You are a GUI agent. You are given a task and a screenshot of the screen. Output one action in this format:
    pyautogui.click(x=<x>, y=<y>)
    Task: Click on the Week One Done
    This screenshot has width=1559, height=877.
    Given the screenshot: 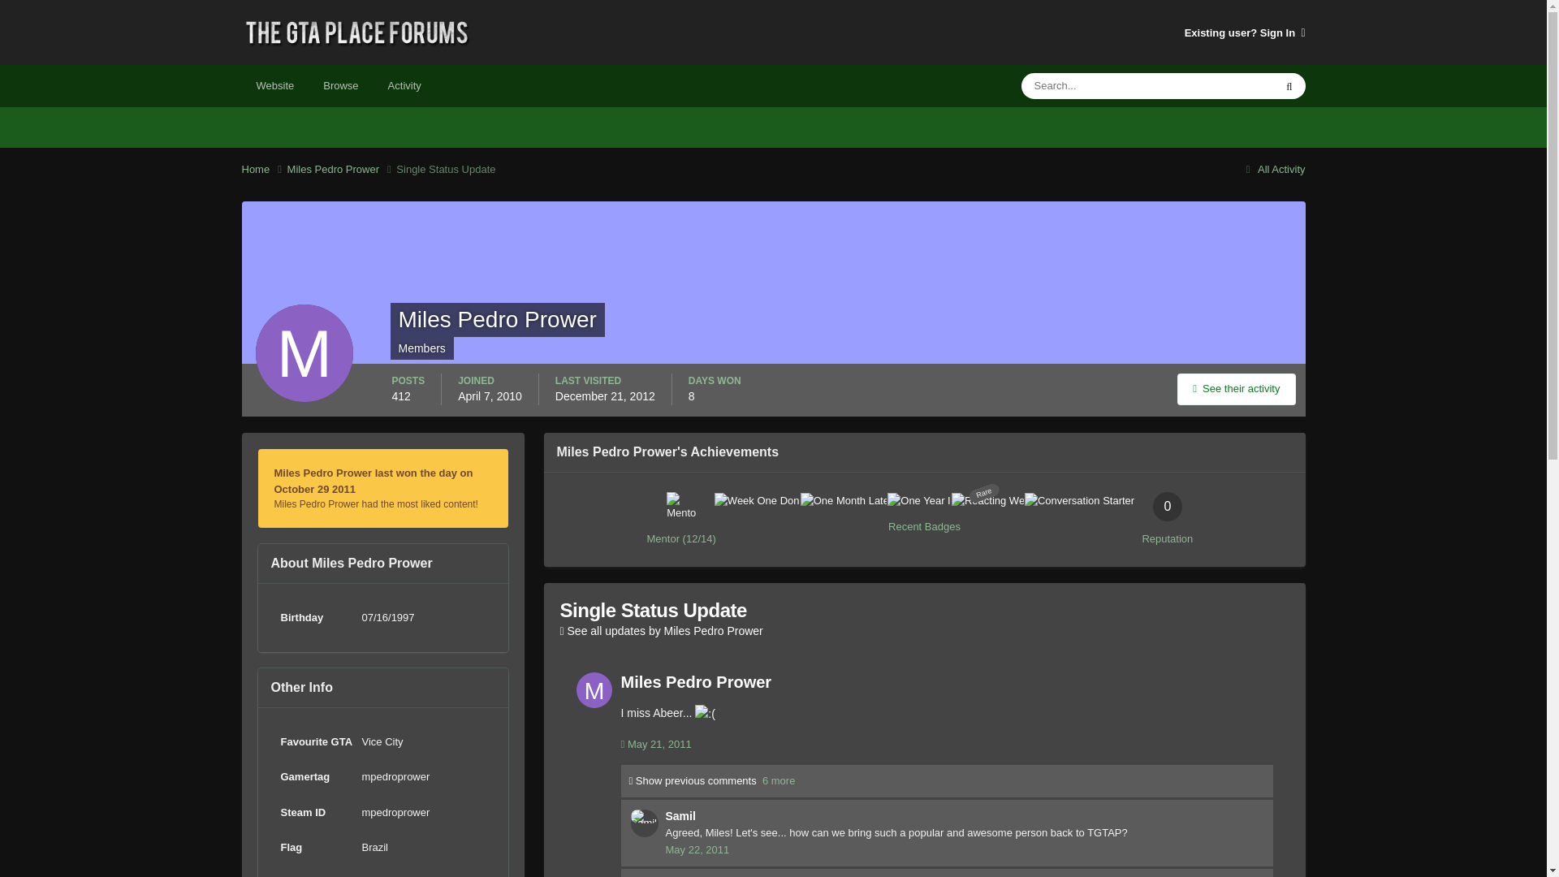 What is the action you would take?
    pyautogui.click(x=924, y=520)
    